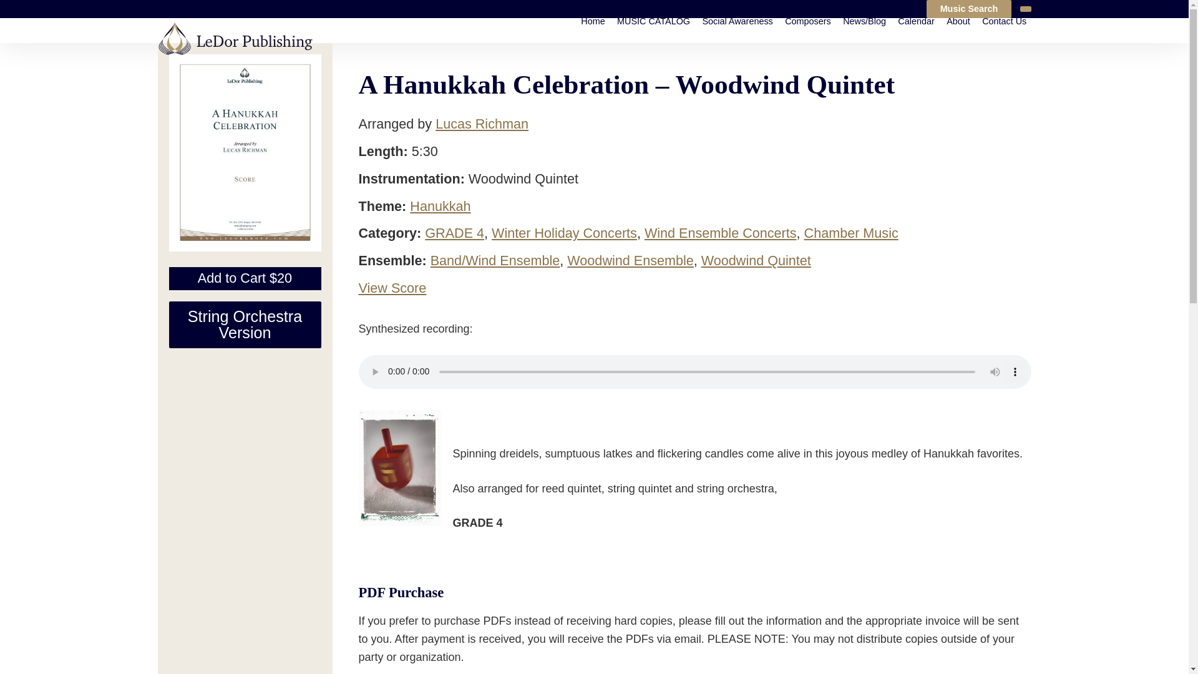 The width and height of the screenshot is (1198, 674). What do you see at coordinates (958, 21) in the screenshot?
I see `About` at bounding box center [958, 21].